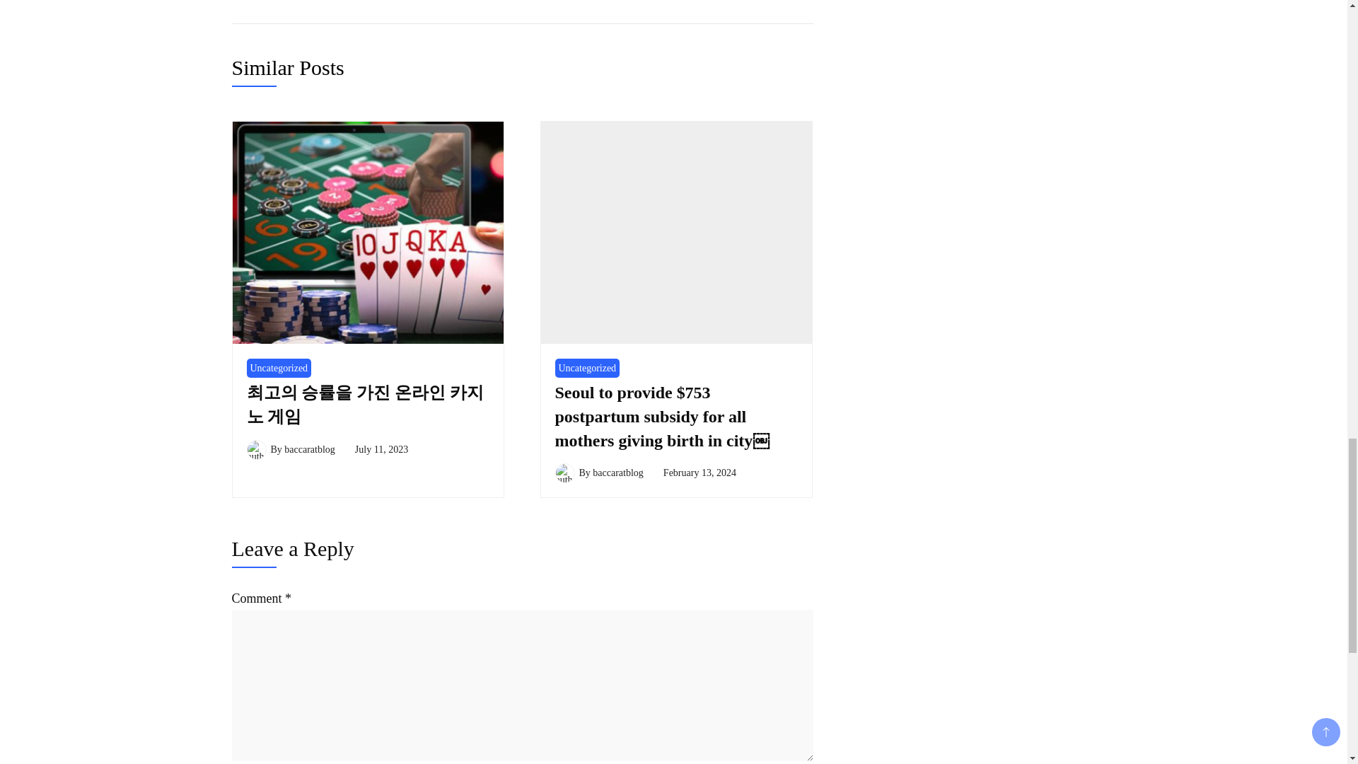 The height and width of the screenshot is (764, 1358). What do you see at coordinates (381, 448) in the screenshot?
I see `July 11, 2023` at bounding box center [381, 448].